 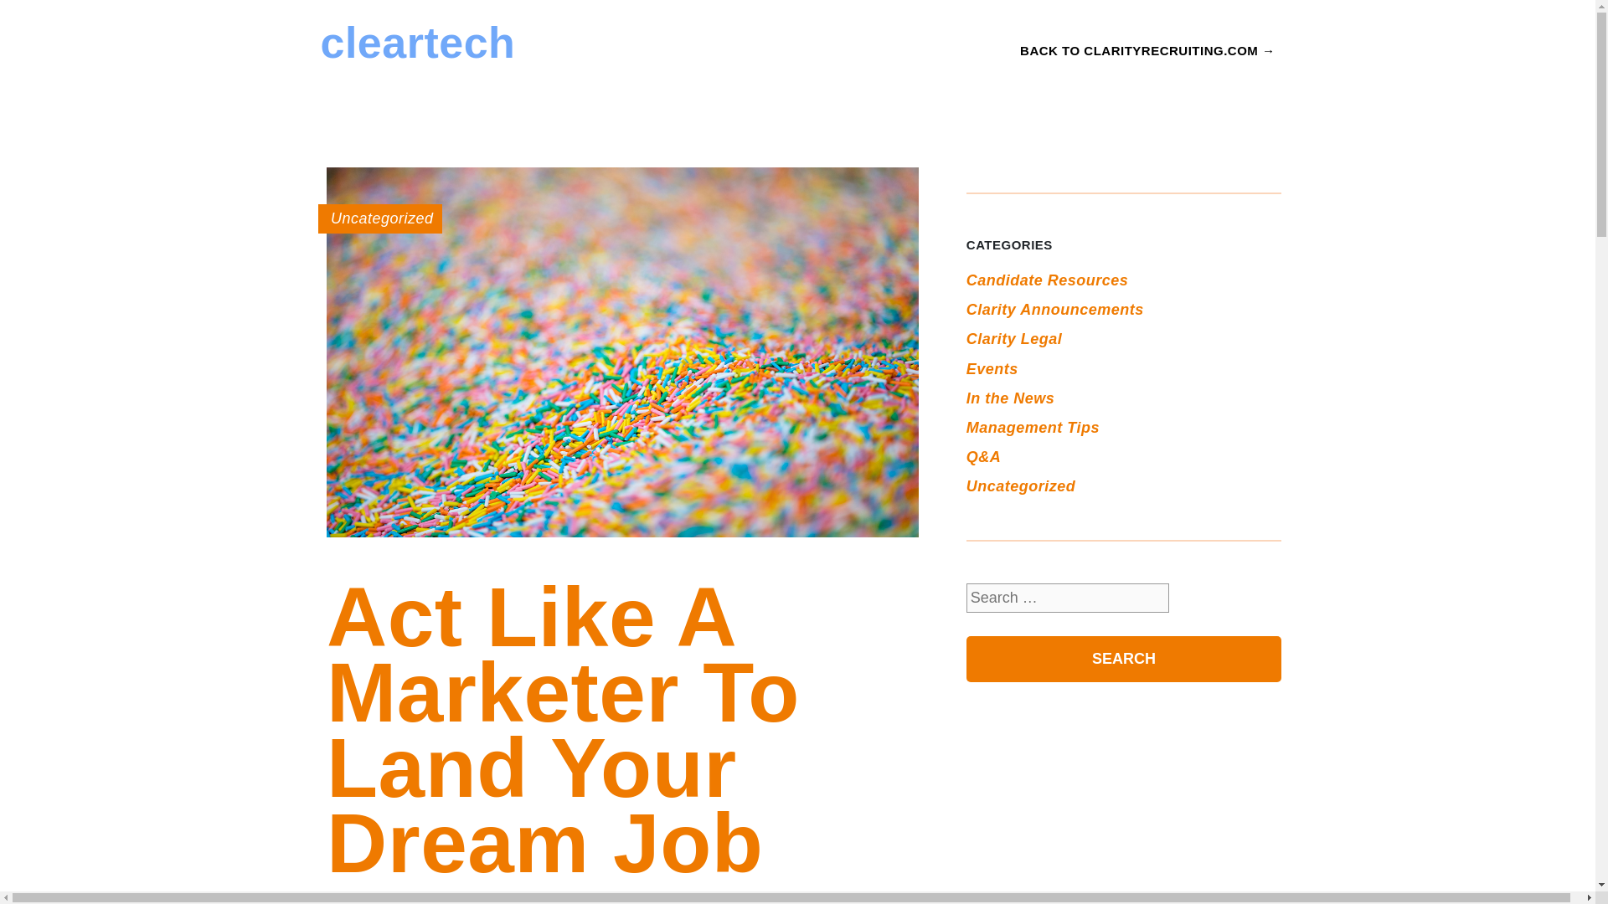 I want to click on Search, so click(x=1124, y=660).